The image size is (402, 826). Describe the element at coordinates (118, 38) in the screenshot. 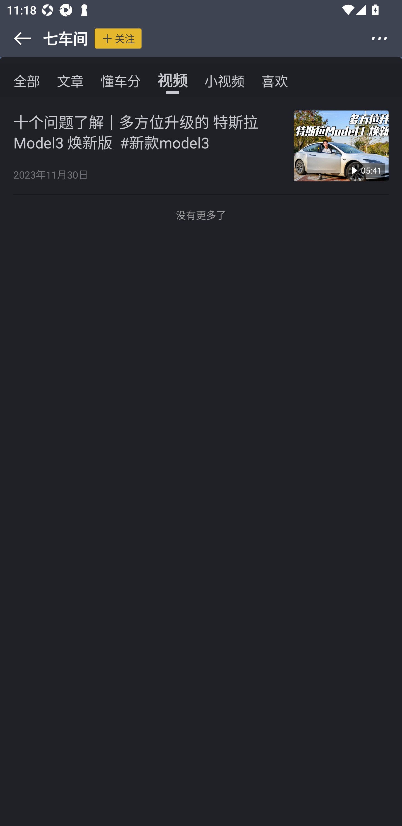

I see ` 关注` at that location.